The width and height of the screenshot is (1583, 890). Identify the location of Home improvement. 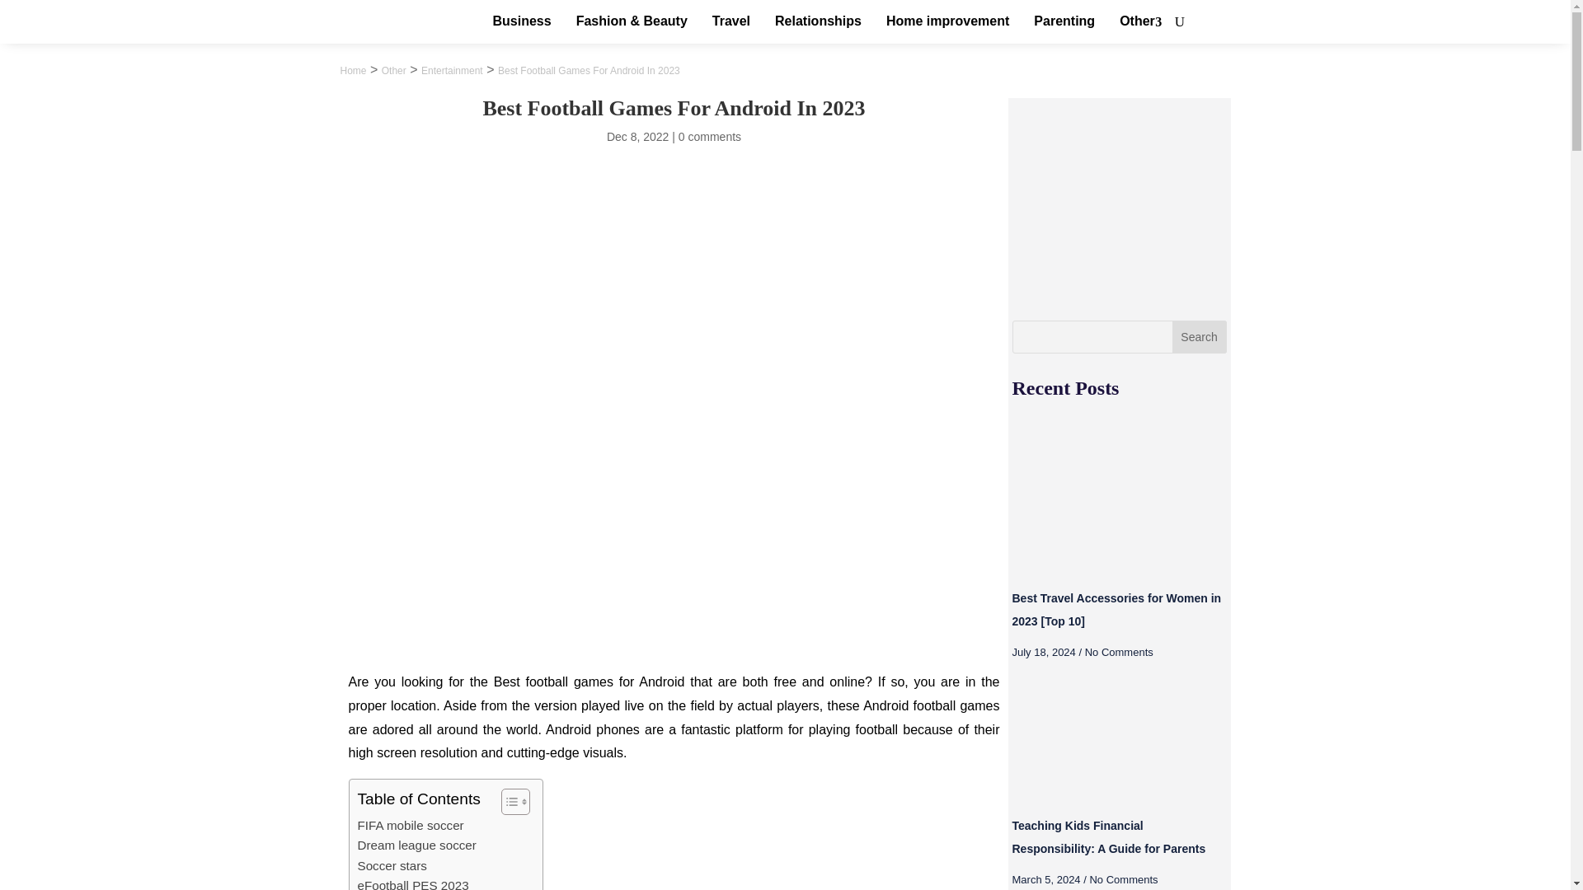
(948, 21).